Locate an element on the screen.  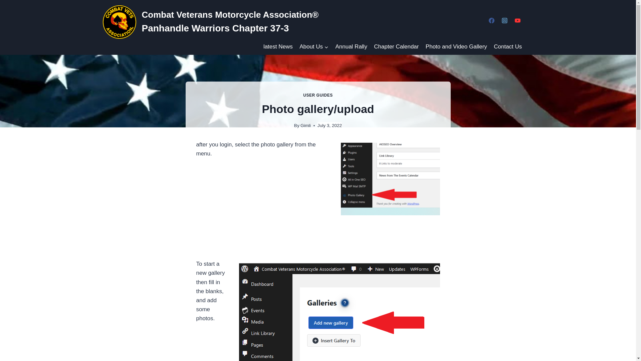
Photo and Video Gallery is located at coordinates (456, 47).